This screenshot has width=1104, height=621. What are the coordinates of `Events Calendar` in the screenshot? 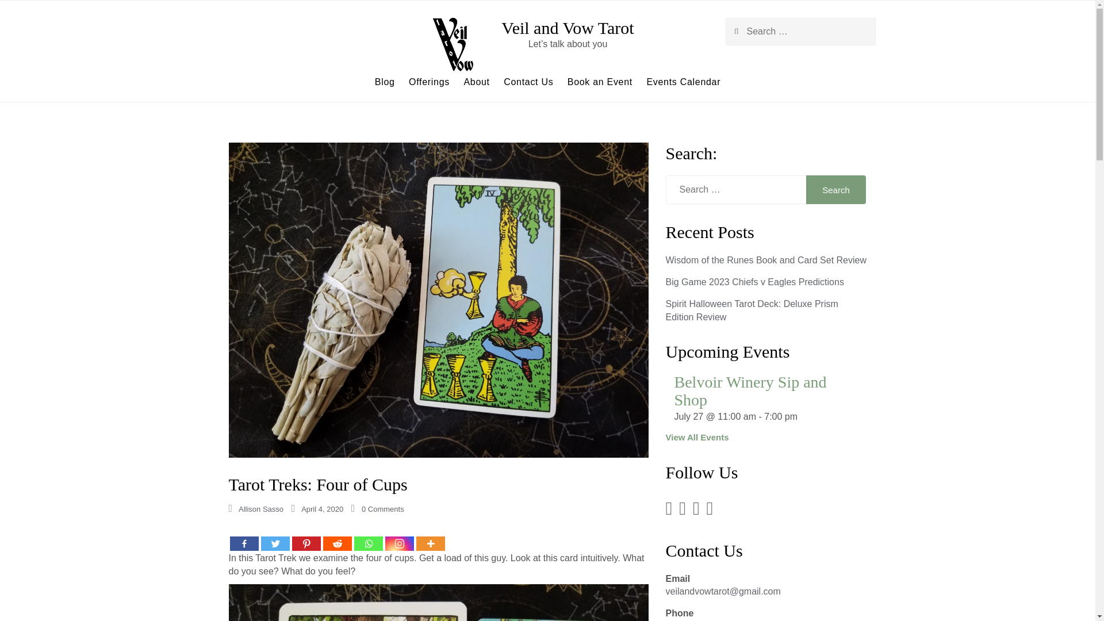 It's located at (683, 82).